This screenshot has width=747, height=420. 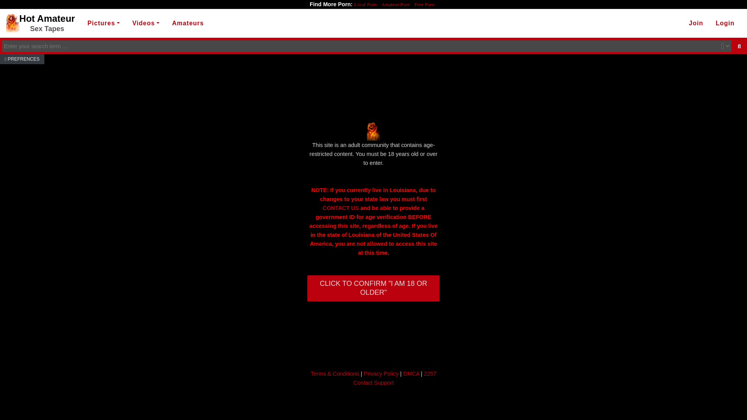 I want to click on Return Home, so click(x=40, y=23).